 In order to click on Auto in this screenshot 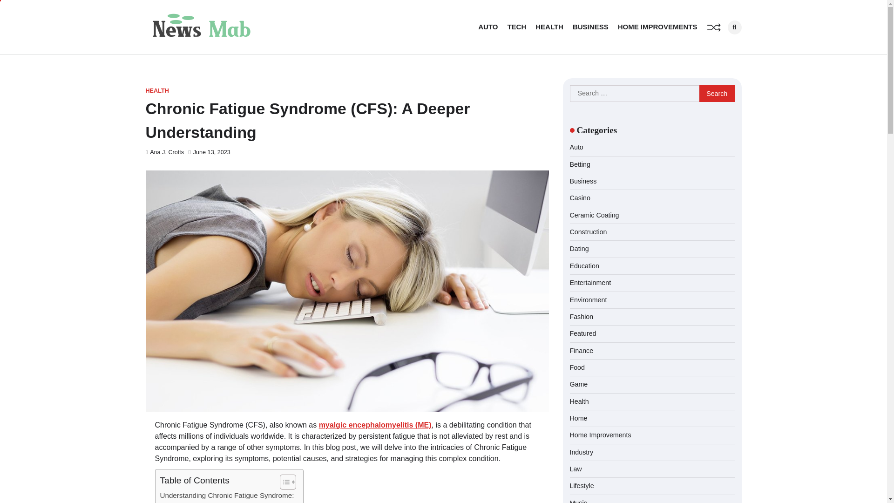, I will do `click(576, 147)`.